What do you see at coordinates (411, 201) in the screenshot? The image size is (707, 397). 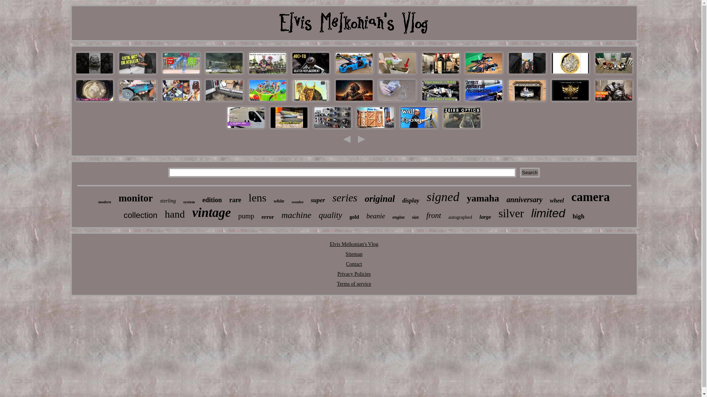 I see `display` at bounding box center [411, 201].